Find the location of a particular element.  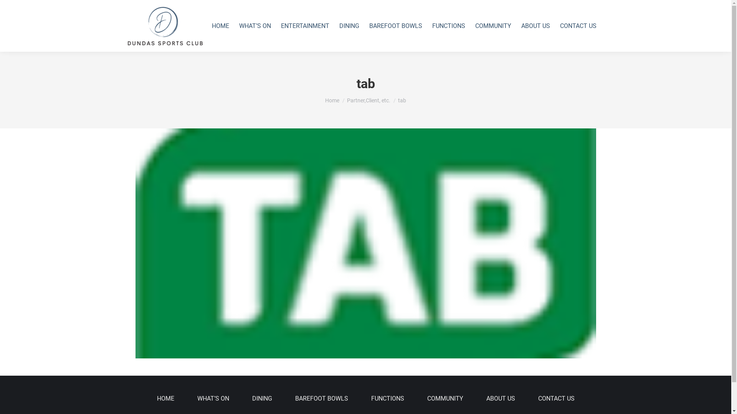

Partner,Client, etc. is located at coordinates (368, 100).